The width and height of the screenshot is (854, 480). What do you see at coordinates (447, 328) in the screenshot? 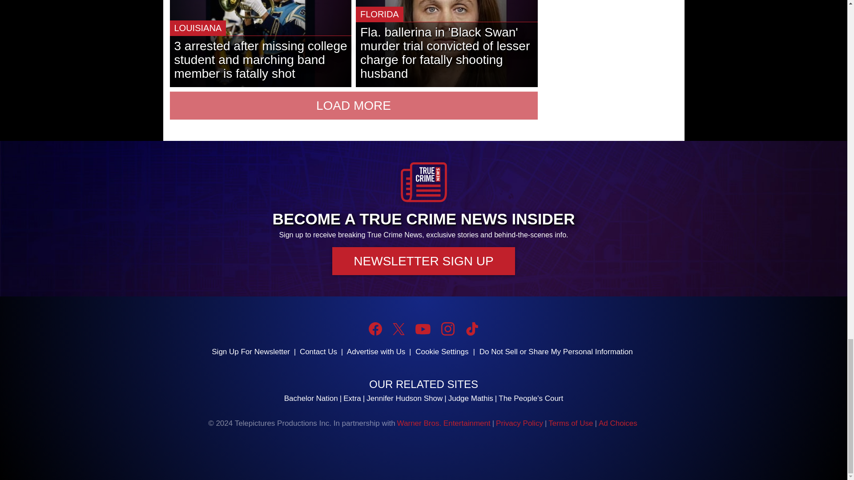
I see `Instagram` at bounding box center [447, 328].